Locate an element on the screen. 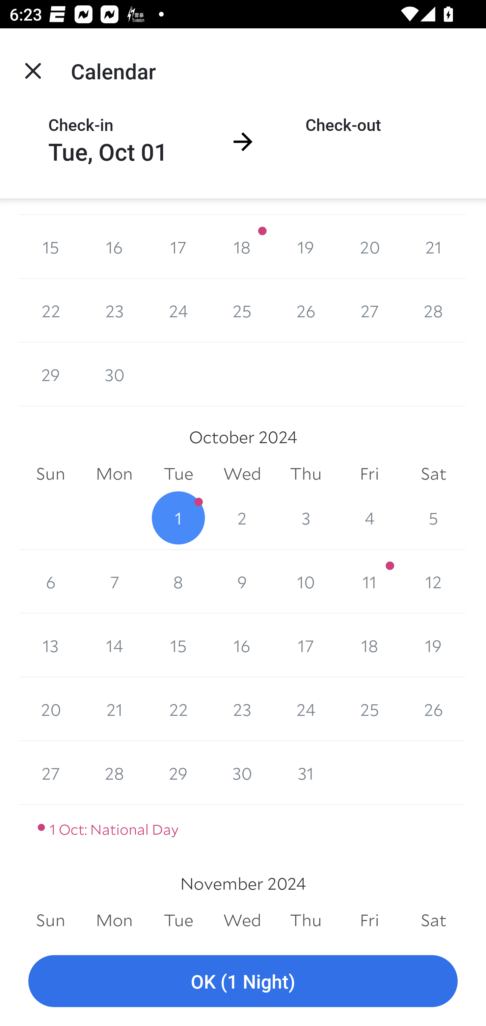 The width and height of the screenshot is (486, 1026). 26 26 October 2024 is located at coordinates (433, 709).